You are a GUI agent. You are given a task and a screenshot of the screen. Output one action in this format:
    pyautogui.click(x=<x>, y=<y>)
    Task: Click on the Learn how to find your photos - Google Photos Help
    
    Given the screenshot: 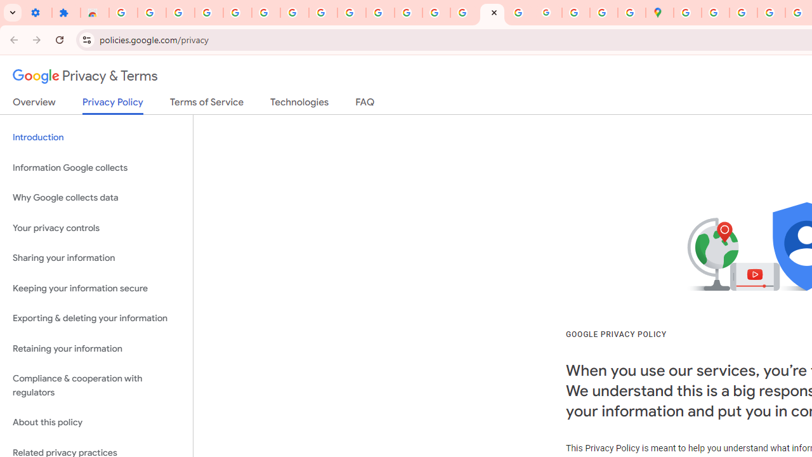 What is the action you would take?
    pyautogui.click(x=180, y=13)
    